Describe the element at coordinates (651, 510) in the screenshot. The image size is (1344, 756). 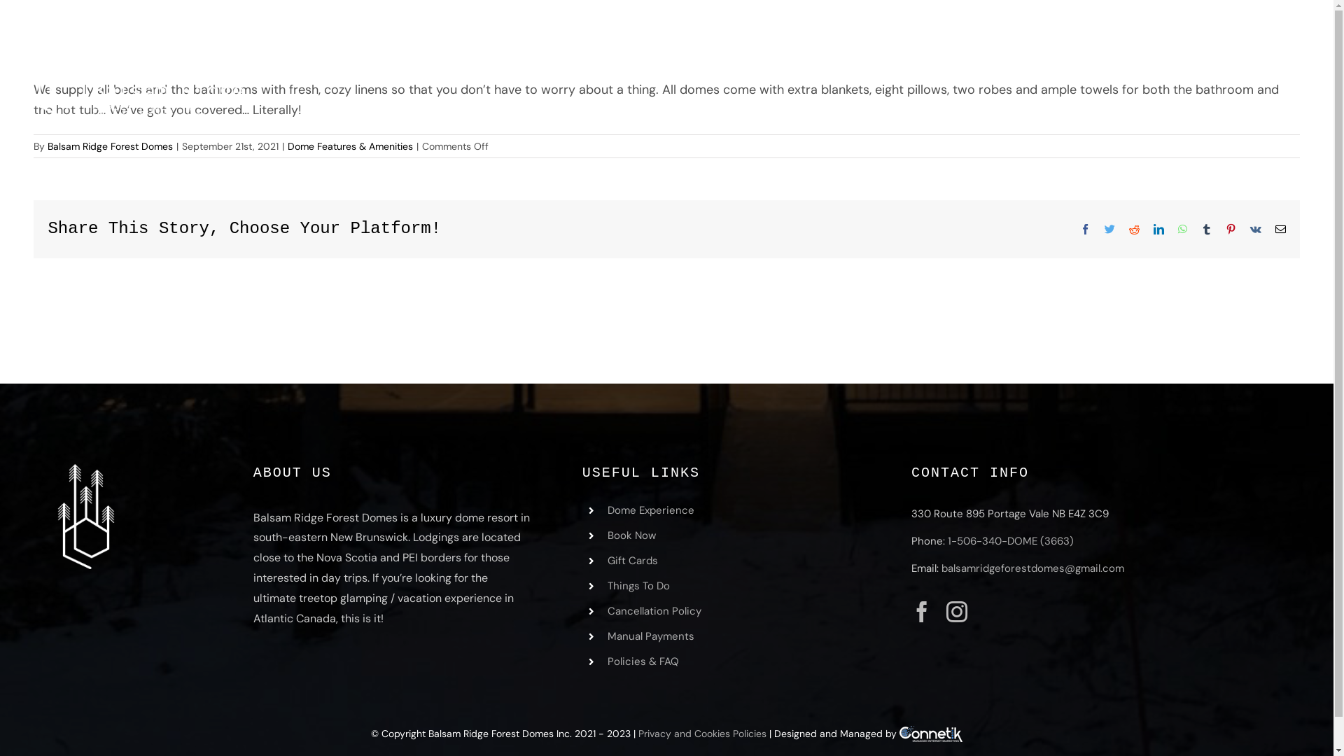
I see `Dome Experience` at that location.